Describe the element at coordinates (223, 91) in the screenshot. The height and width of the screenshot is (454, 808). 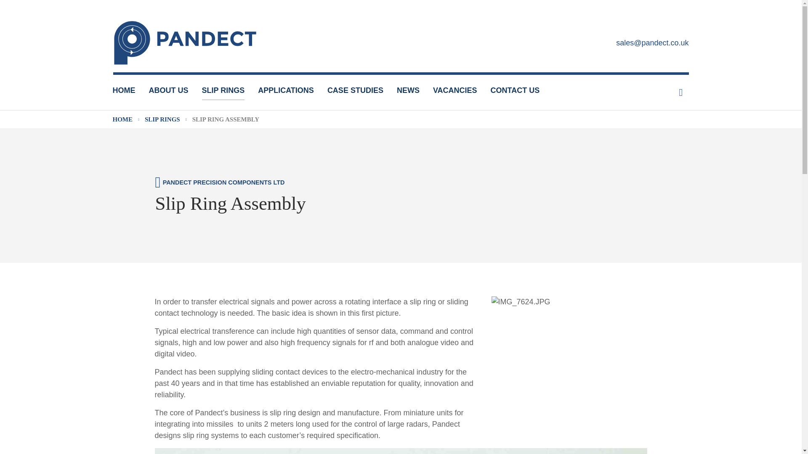
I see `SLIP RINGS` at that location.